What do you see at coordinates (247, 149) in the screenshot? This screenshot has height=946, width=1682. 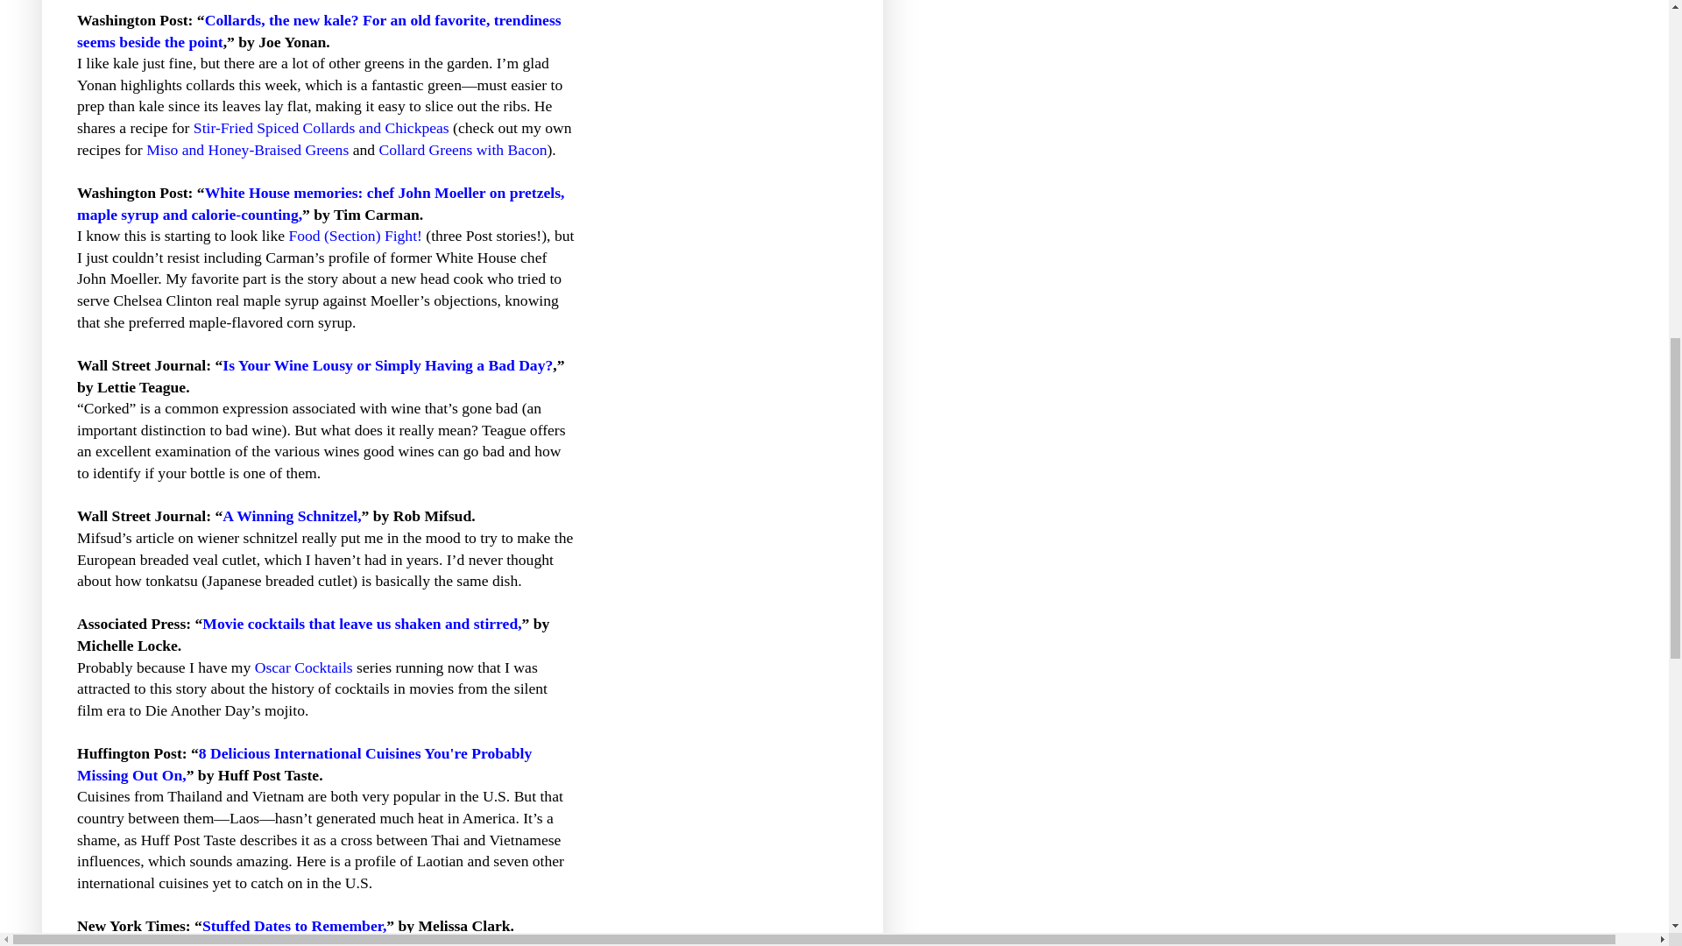 I see `Miso and Honey-Braised Greens` at bounding box center [247, 149].